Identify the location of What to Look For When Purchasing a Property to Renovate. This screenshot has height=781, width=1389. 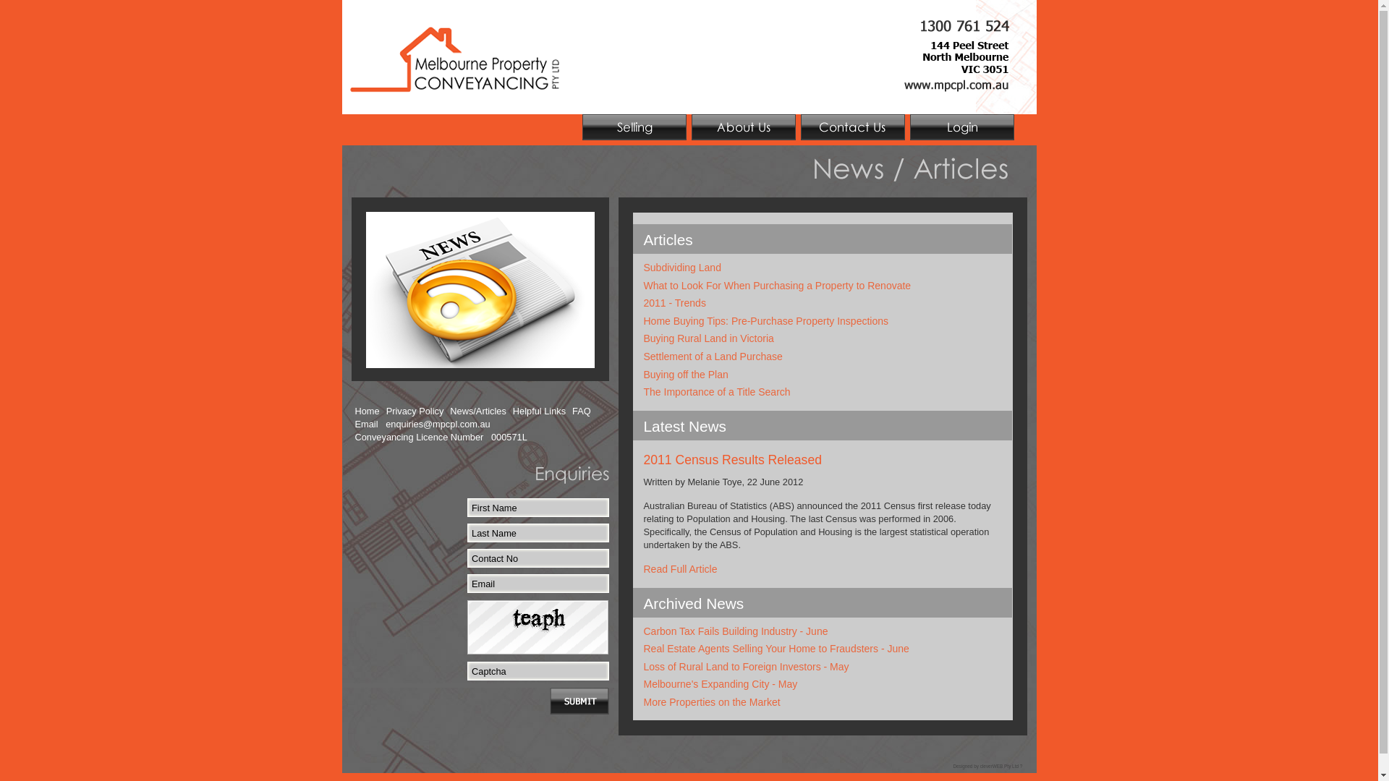
(778, 286).